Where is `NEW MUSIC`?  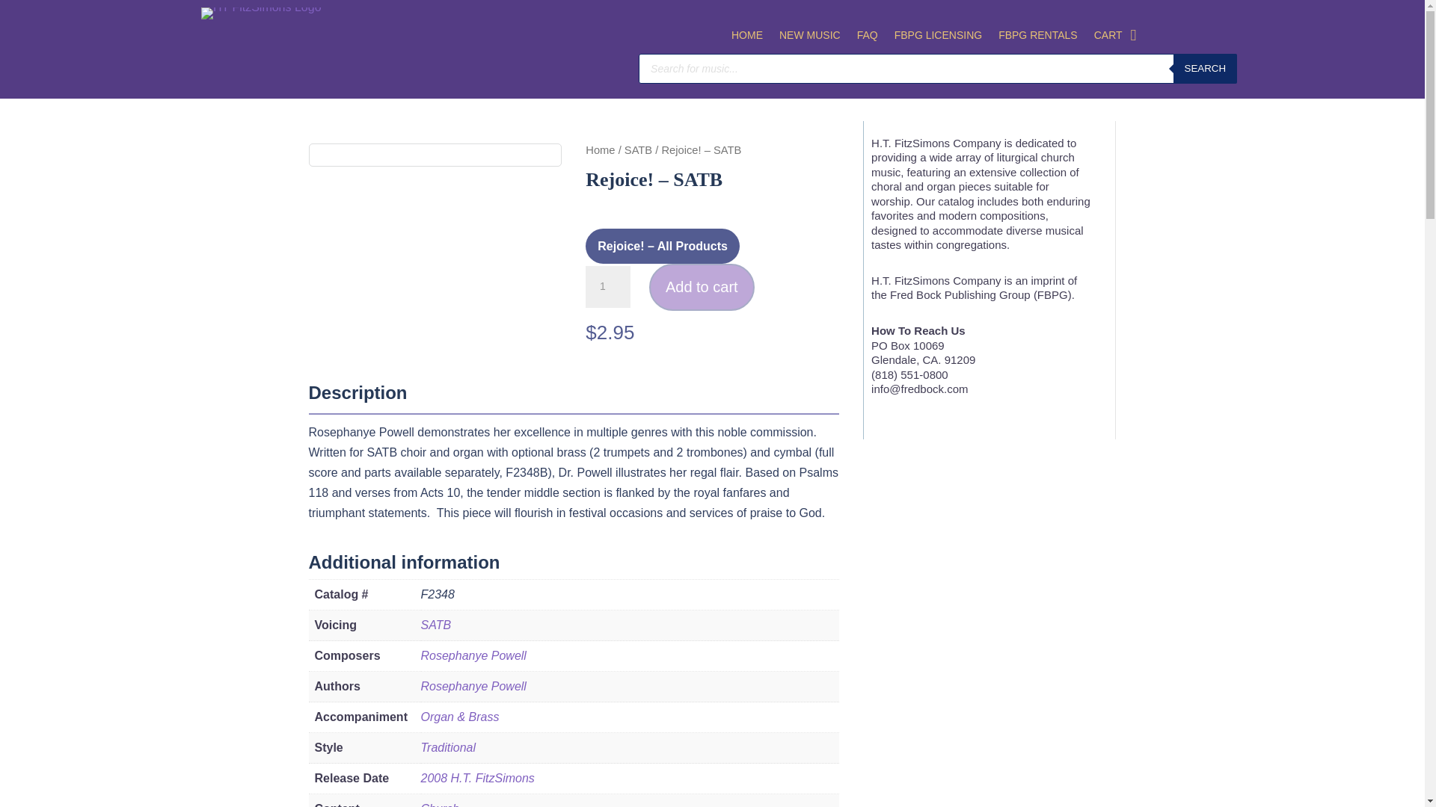 NEW MUSIC is located at coordinates (809, 38).